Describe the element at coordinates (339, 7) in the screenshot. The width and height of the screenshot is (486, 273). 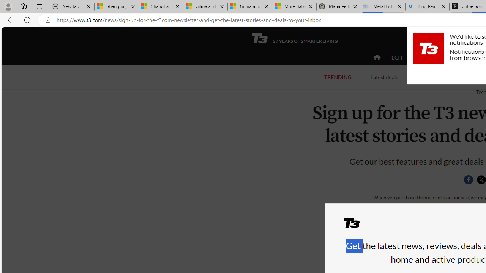
I see `Manatee Mortality Statistics | FWC` at that location.